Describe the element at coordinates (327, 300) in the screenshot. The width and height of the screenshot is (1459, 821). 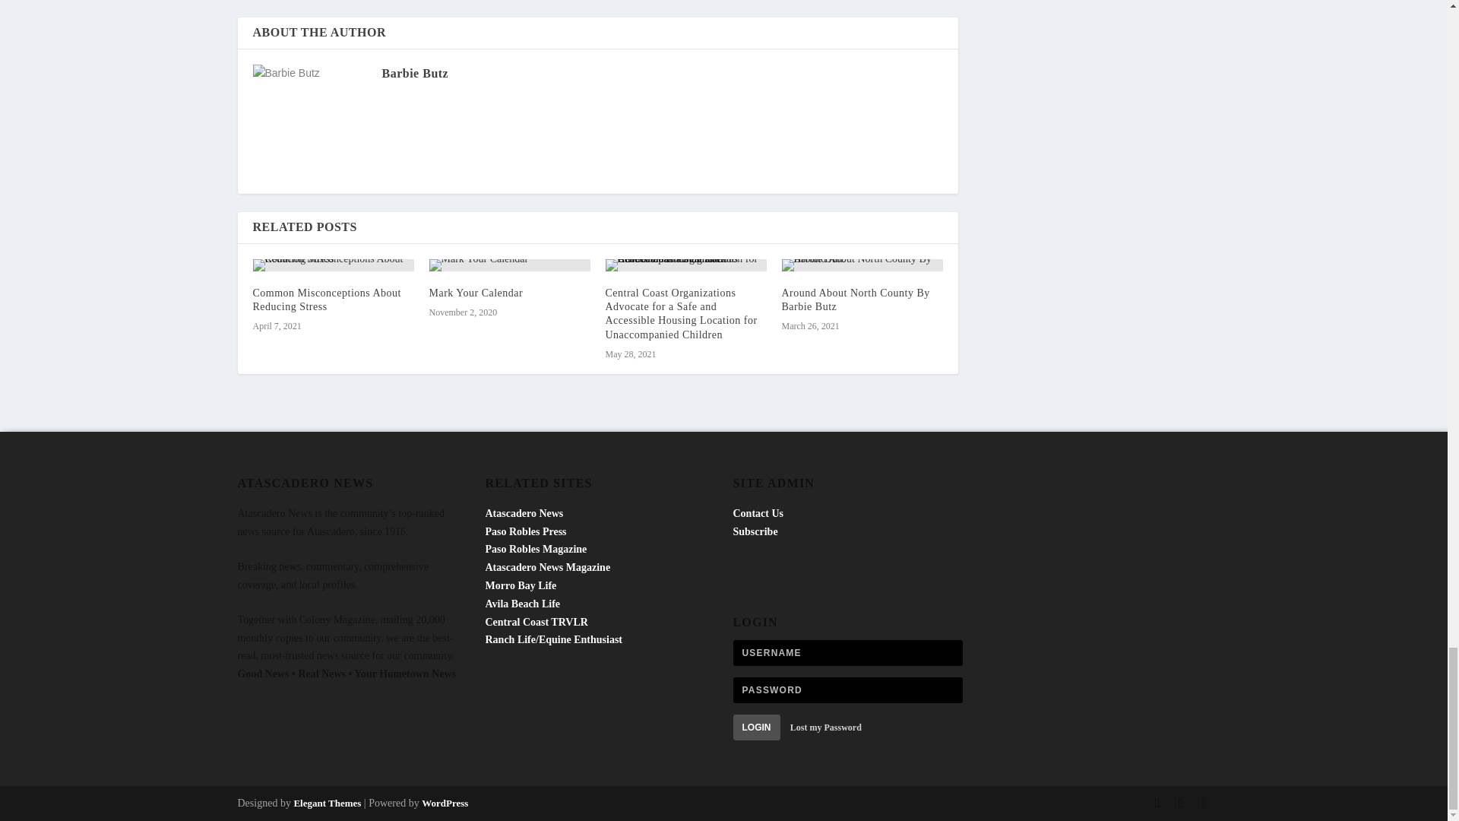
I see `Common Misconceptions About Reducing Stress` at that location.